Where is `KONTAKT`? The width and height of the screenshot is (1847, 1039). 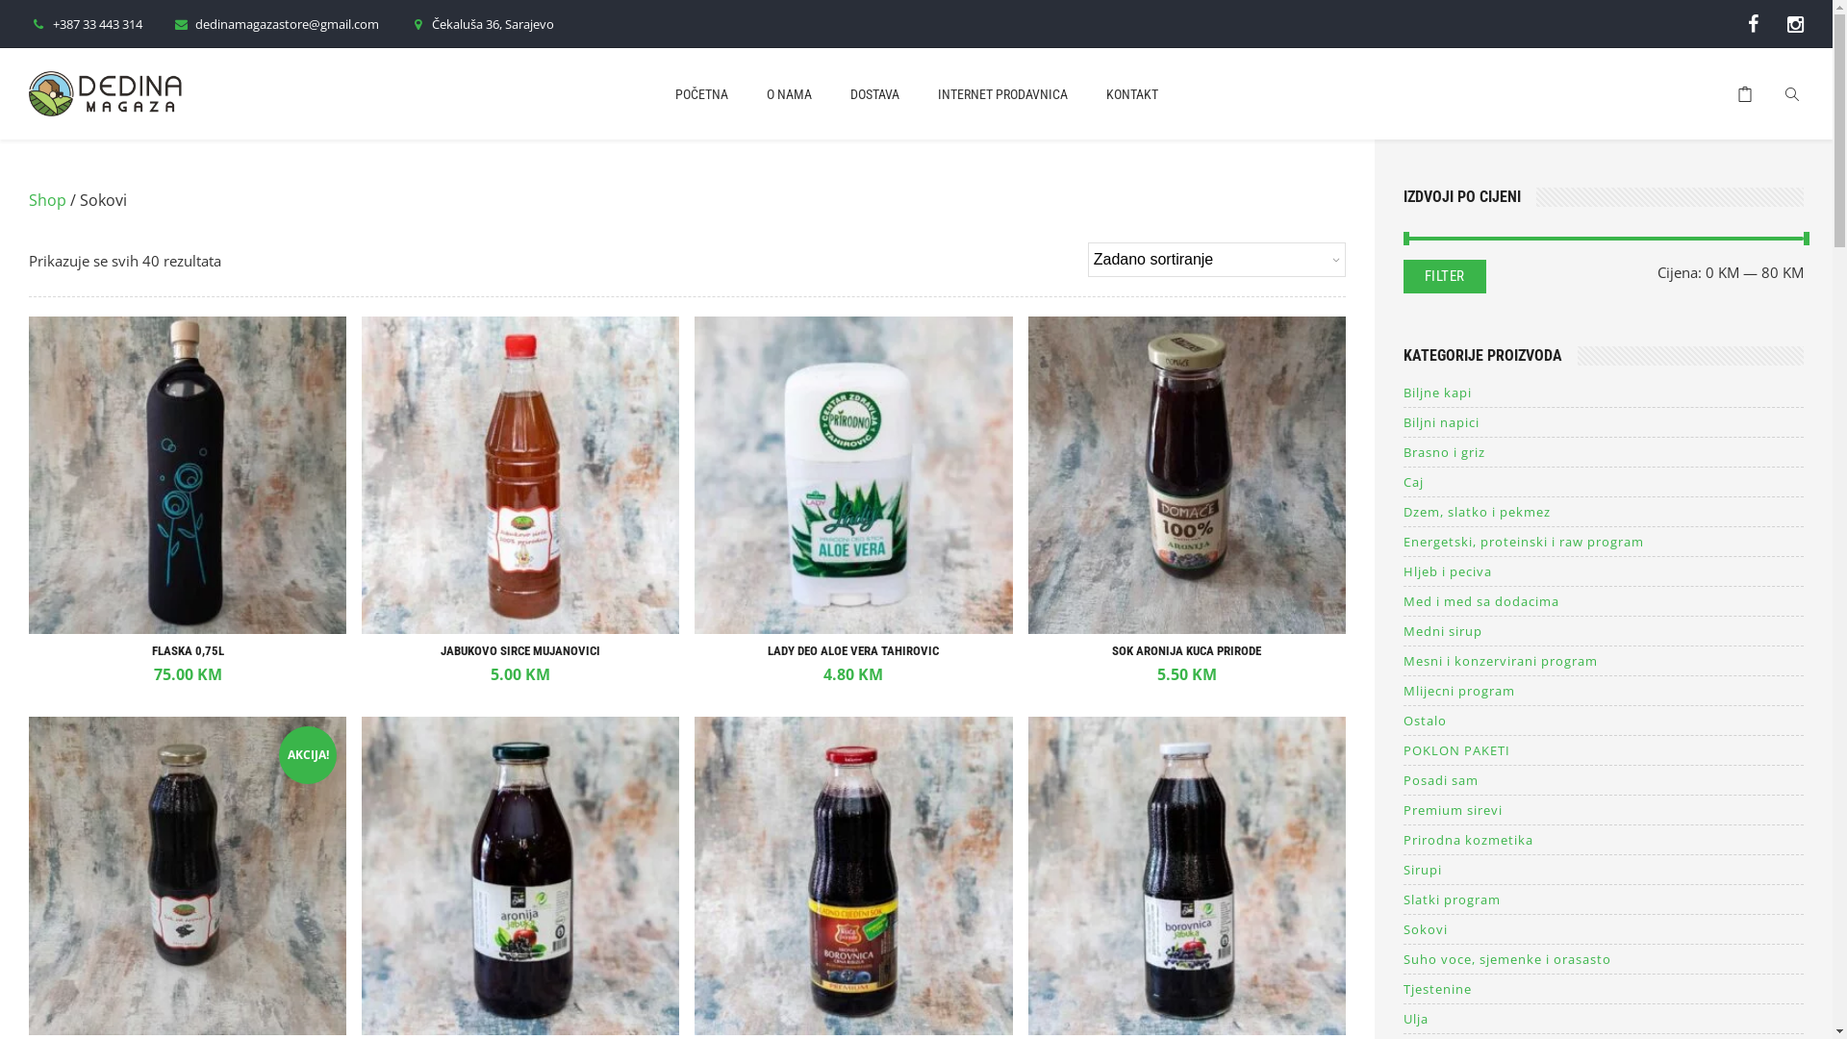
KONTAKT is located at coordinates (1132, 110).